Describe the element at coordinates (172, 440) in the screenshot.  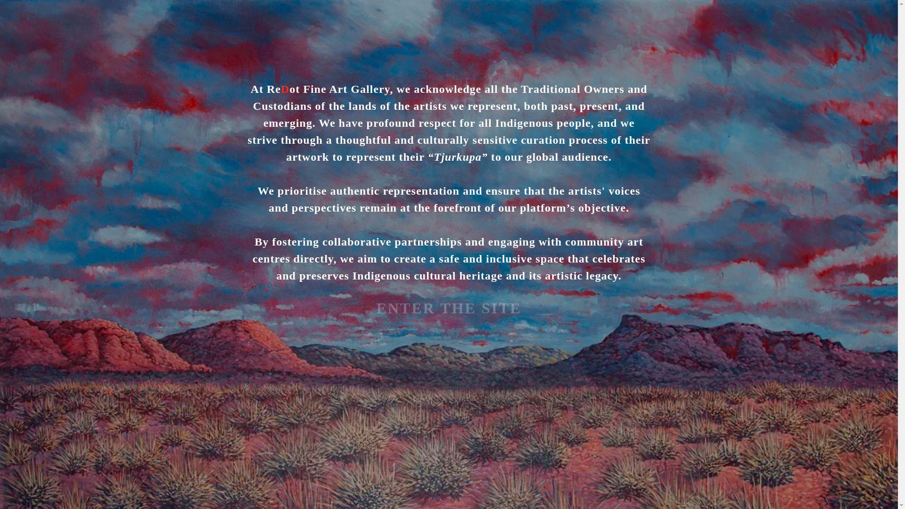
I see `ENQUIRE` at that location.